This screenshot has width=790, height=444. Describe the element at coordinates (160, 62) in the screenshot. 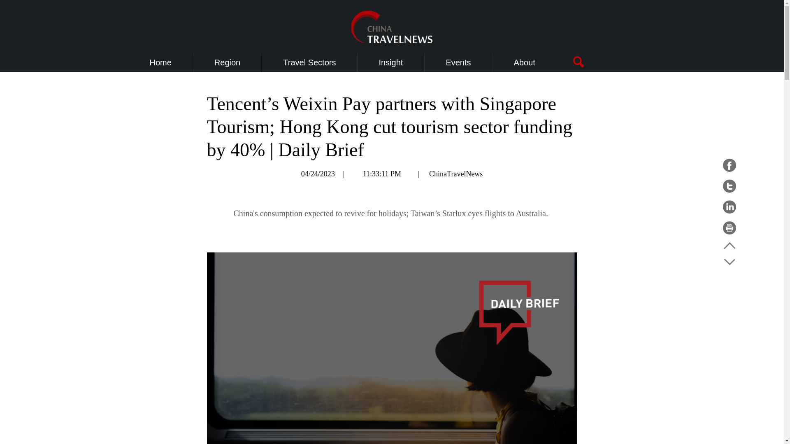

I see `Home` at that location.